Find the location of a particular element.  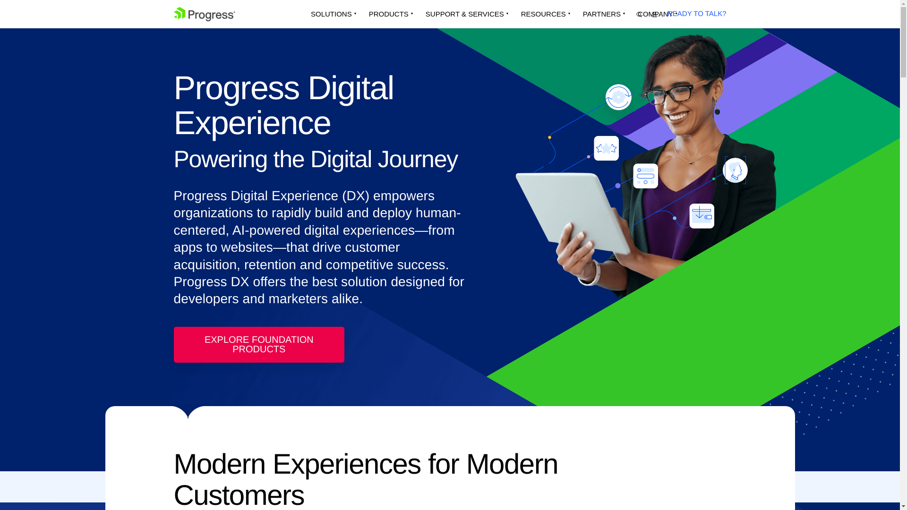

SKIP NAVIGATION is located at coordinates (214, 10).